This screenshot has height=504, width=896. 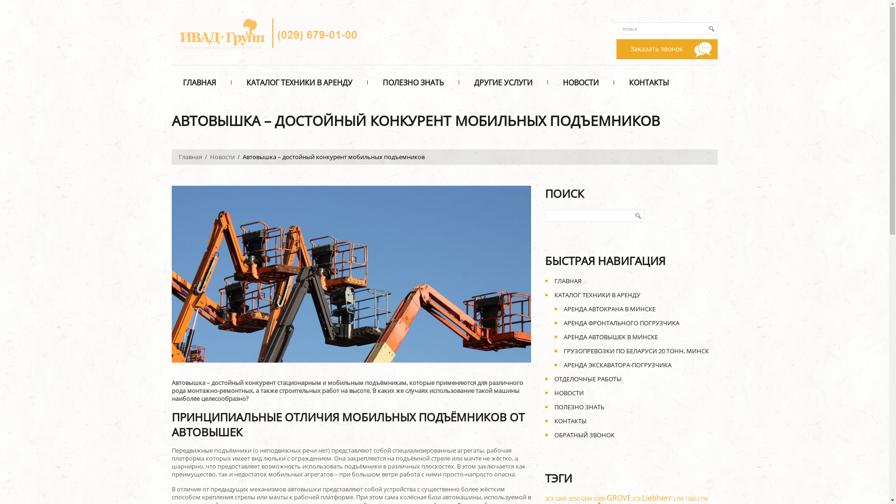 I want to click on JCB, so click(x=637, y=499).